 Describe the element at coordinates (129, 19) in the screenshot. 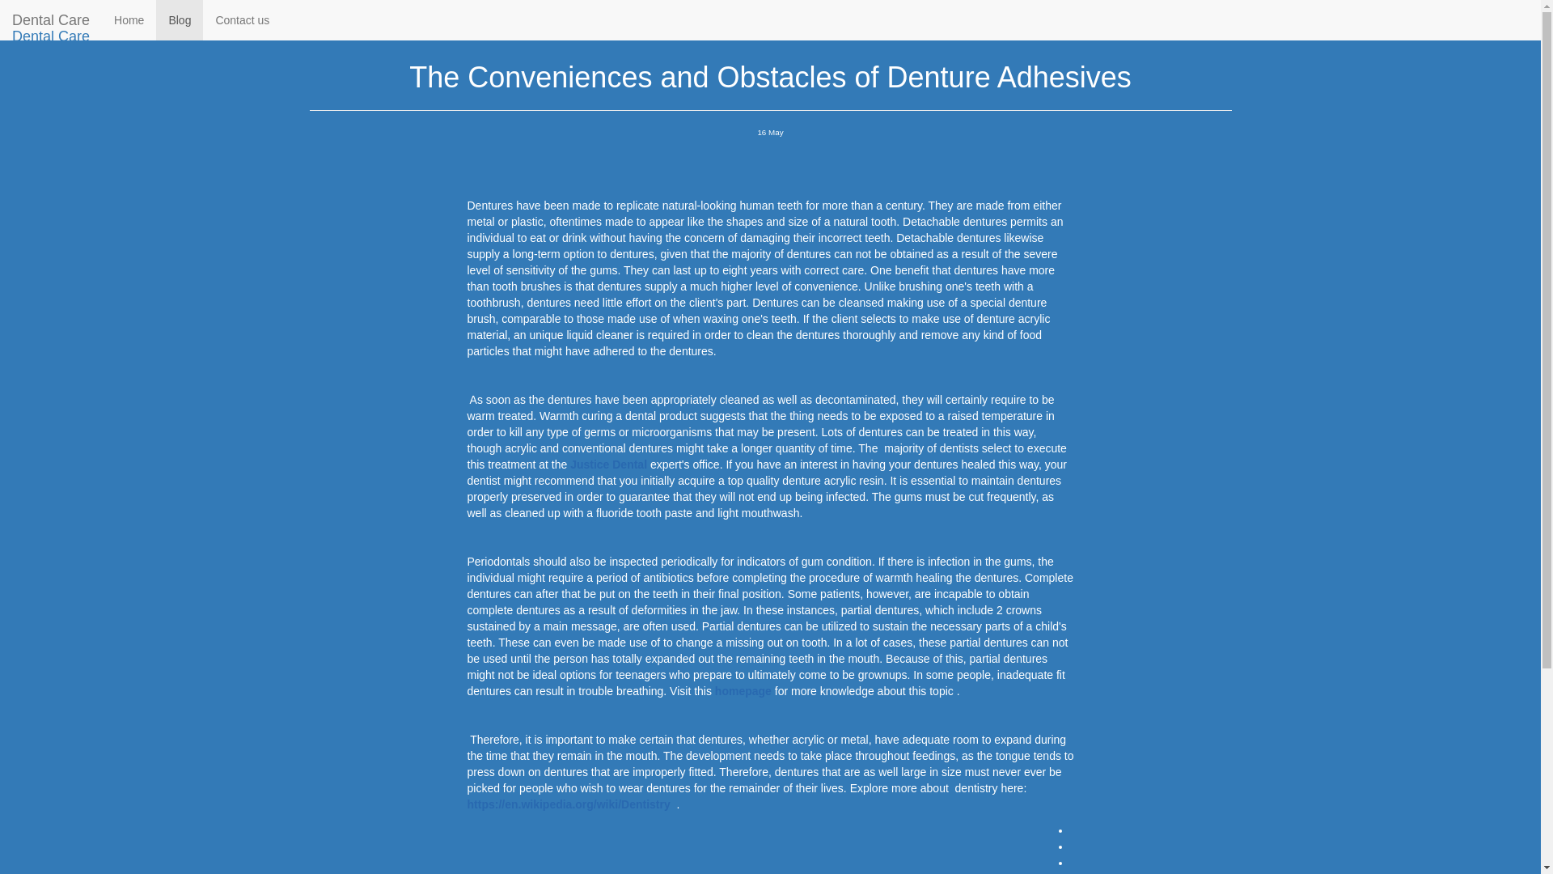

I see `Home` at that location.